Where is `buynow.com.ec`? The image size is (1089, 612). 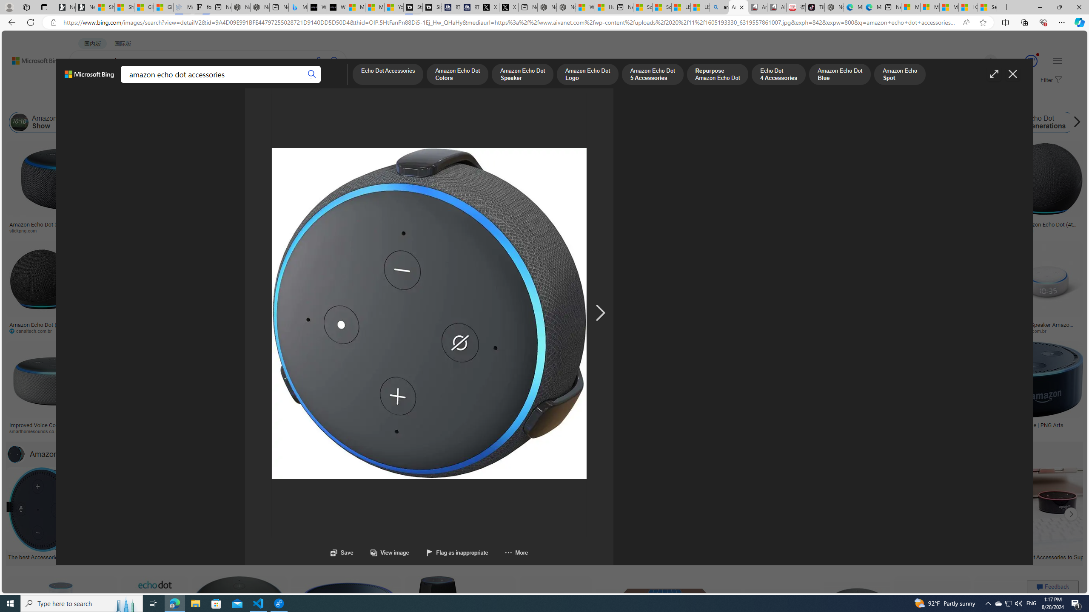 buynow.com.ec is located at coordinates (475, 331).